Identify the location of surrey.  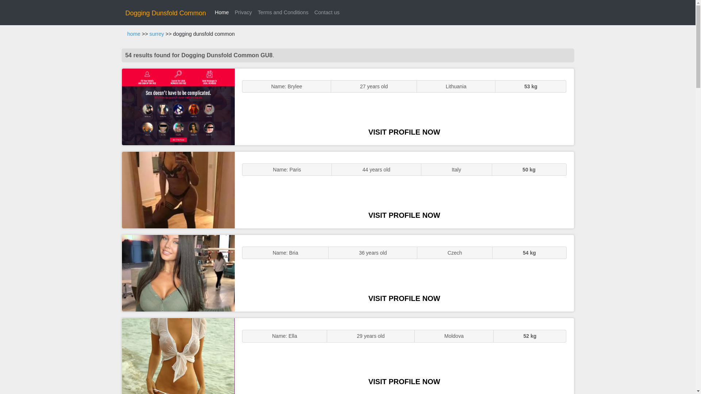
(156, 34).